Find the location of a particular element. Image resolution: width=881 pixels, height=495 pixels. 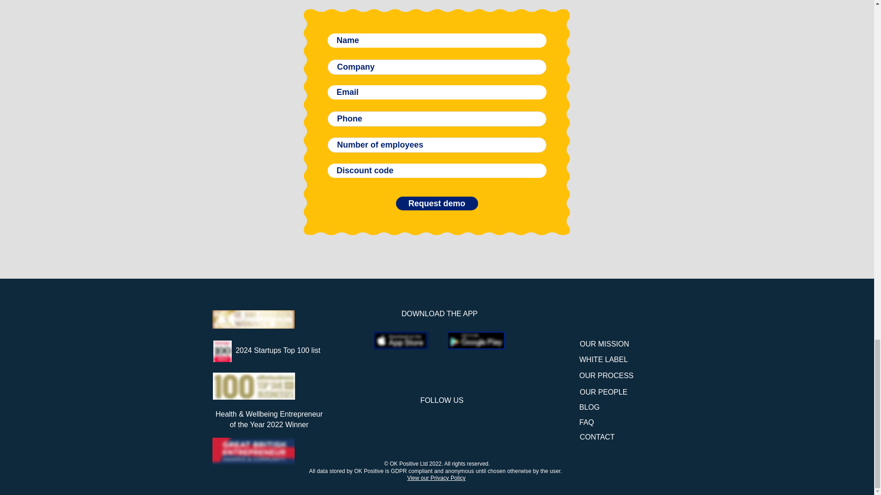

Request demo is located at coordinates (436, 203).